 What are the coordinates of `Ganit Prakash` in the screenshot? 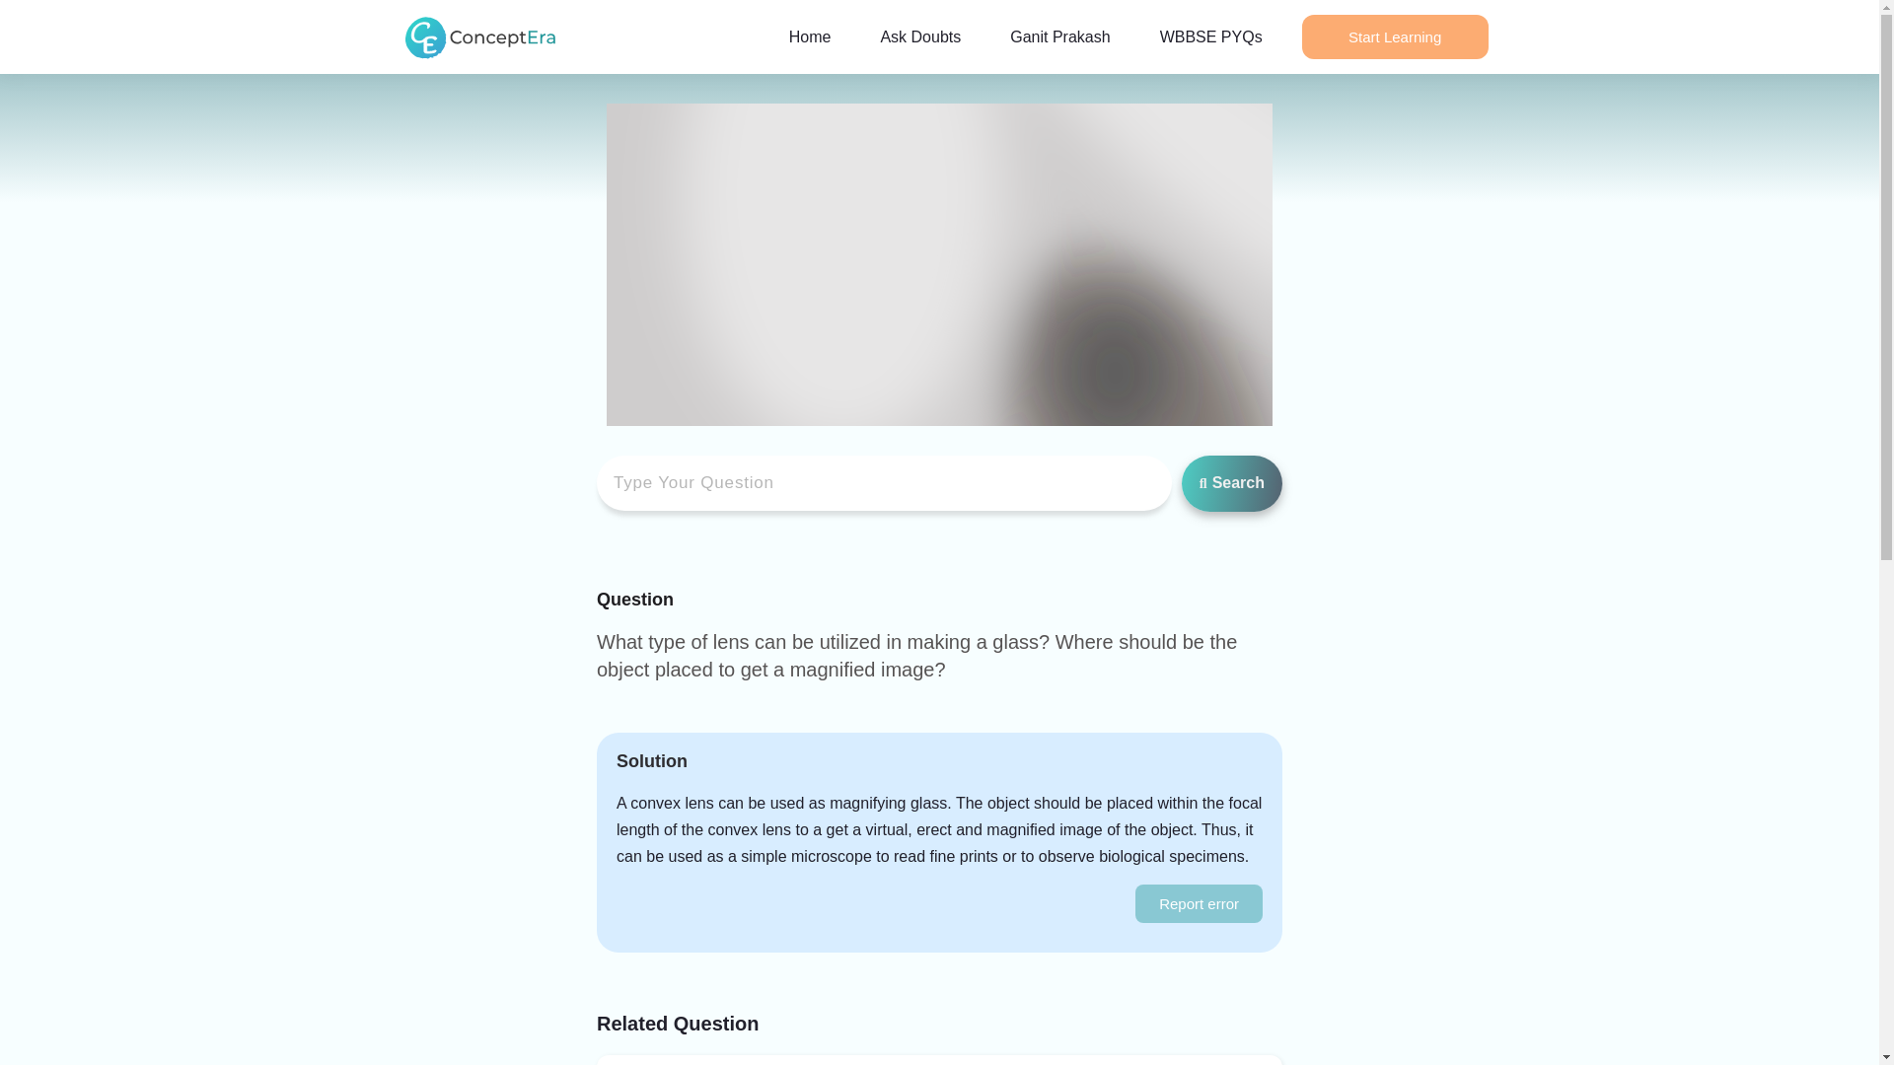 It's located at (1059, 36).